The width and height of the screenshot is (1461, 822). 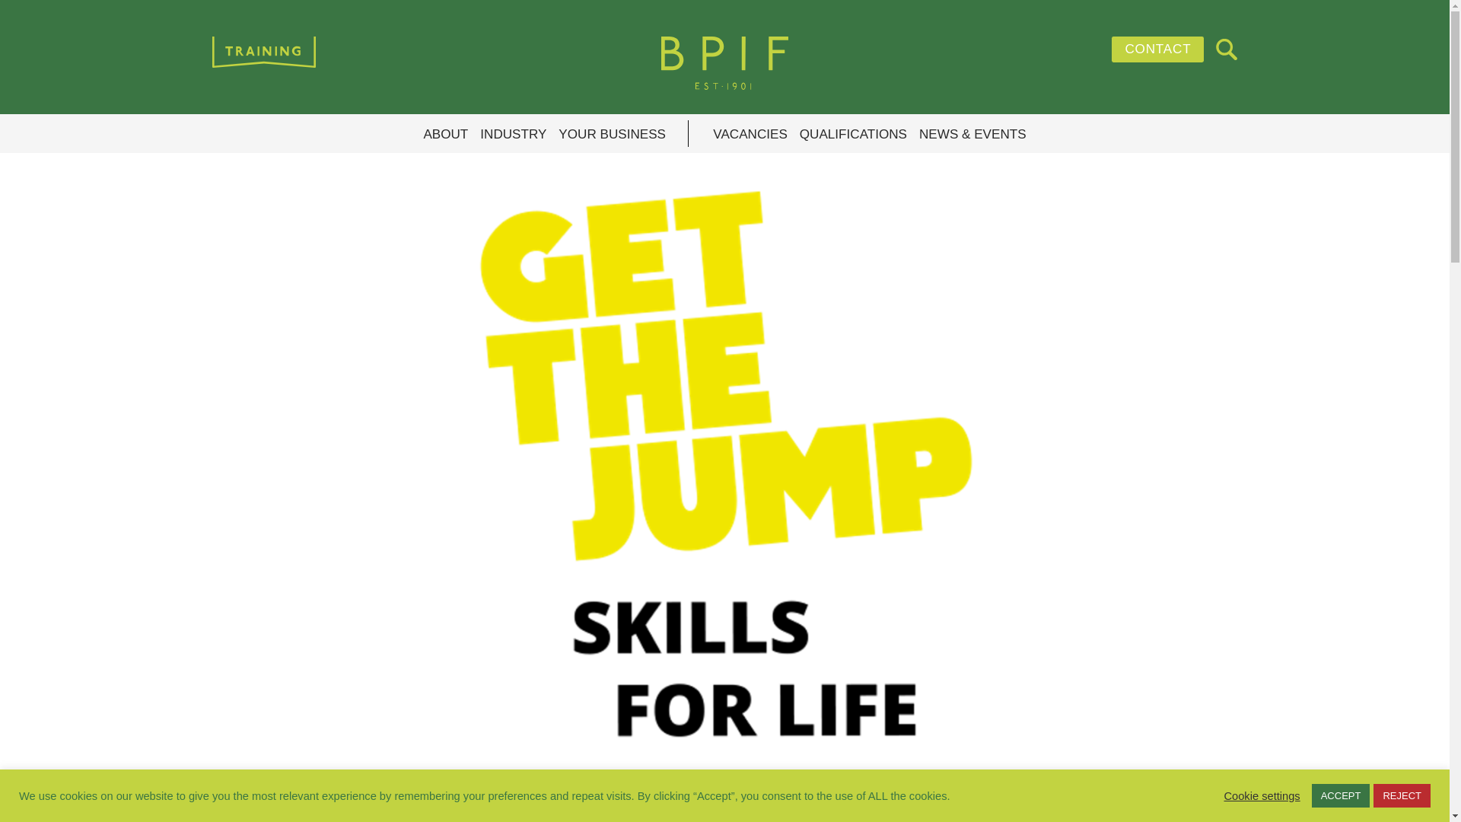 What do you see at coordinates (750, 135) in the screenshot?
I see `VACANCIES` at bounding box center [750, 135].